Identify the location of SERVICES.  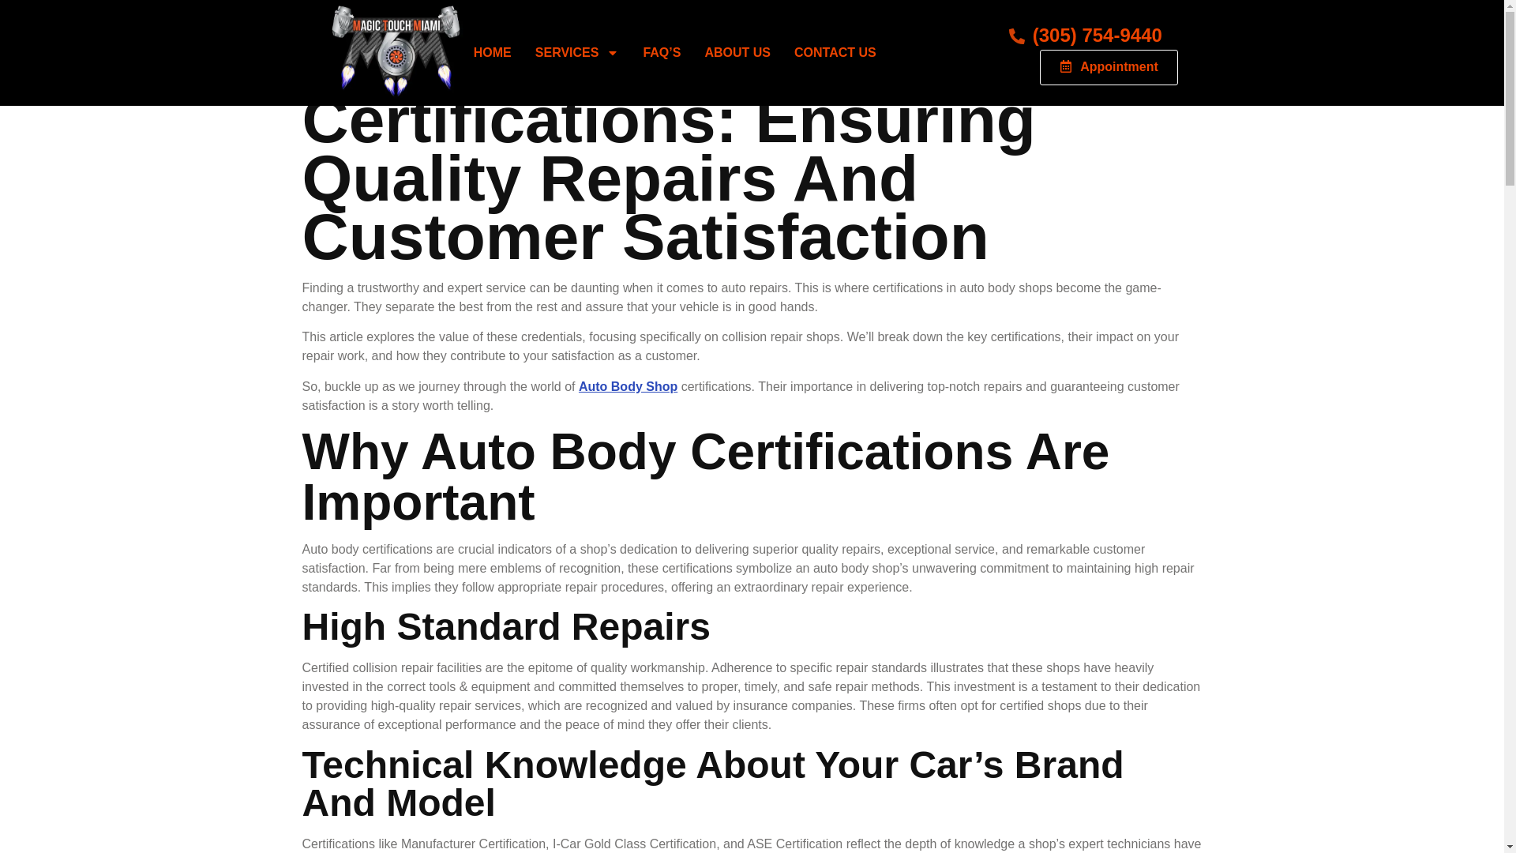
(577, 52).